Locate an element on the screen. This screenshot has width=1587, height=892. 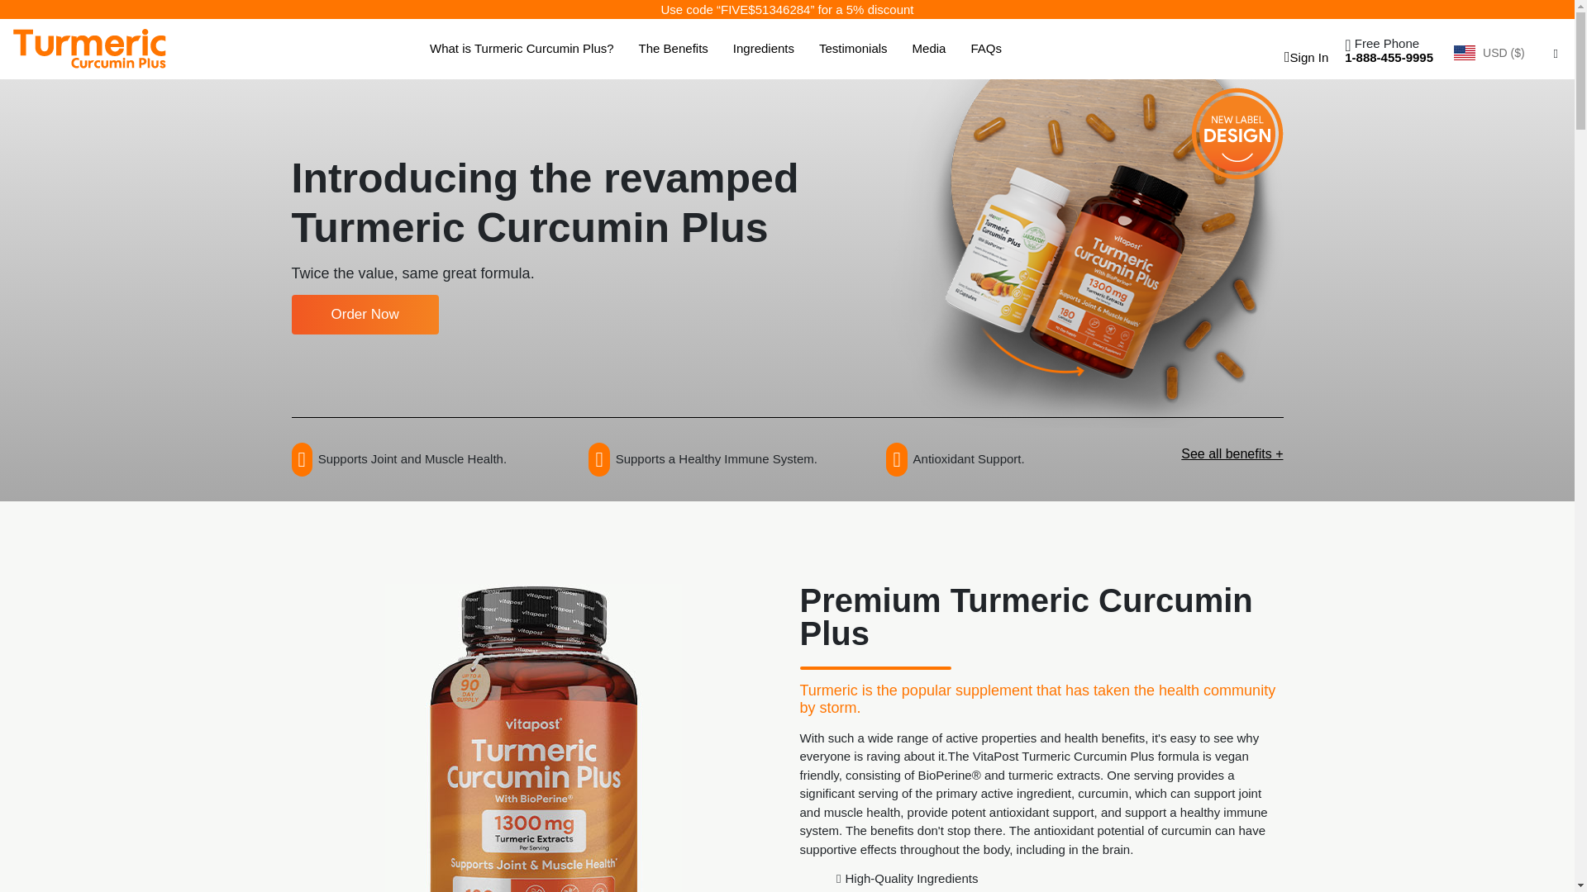
FAQs is located at coordinates (985, 49).